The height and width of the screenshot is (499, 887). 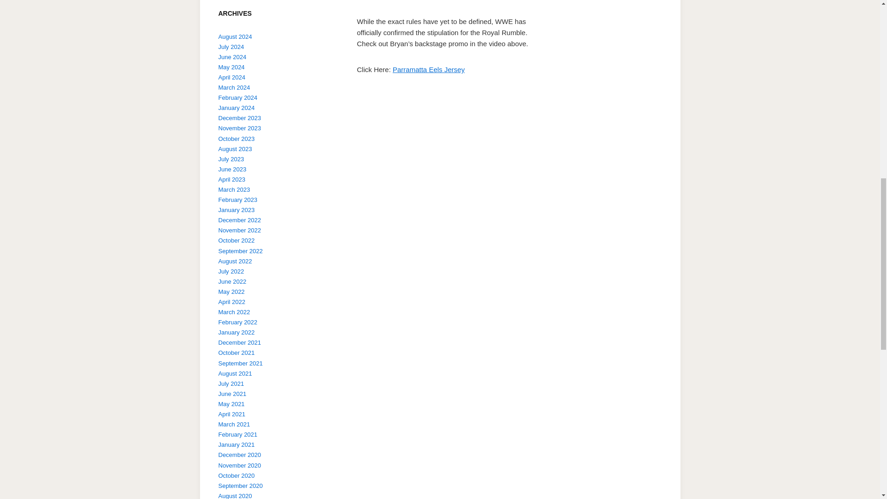 What do you see at coordinates (231, 47) in the screenshot?
I see `July 2024` at bounding box center [231, 47].